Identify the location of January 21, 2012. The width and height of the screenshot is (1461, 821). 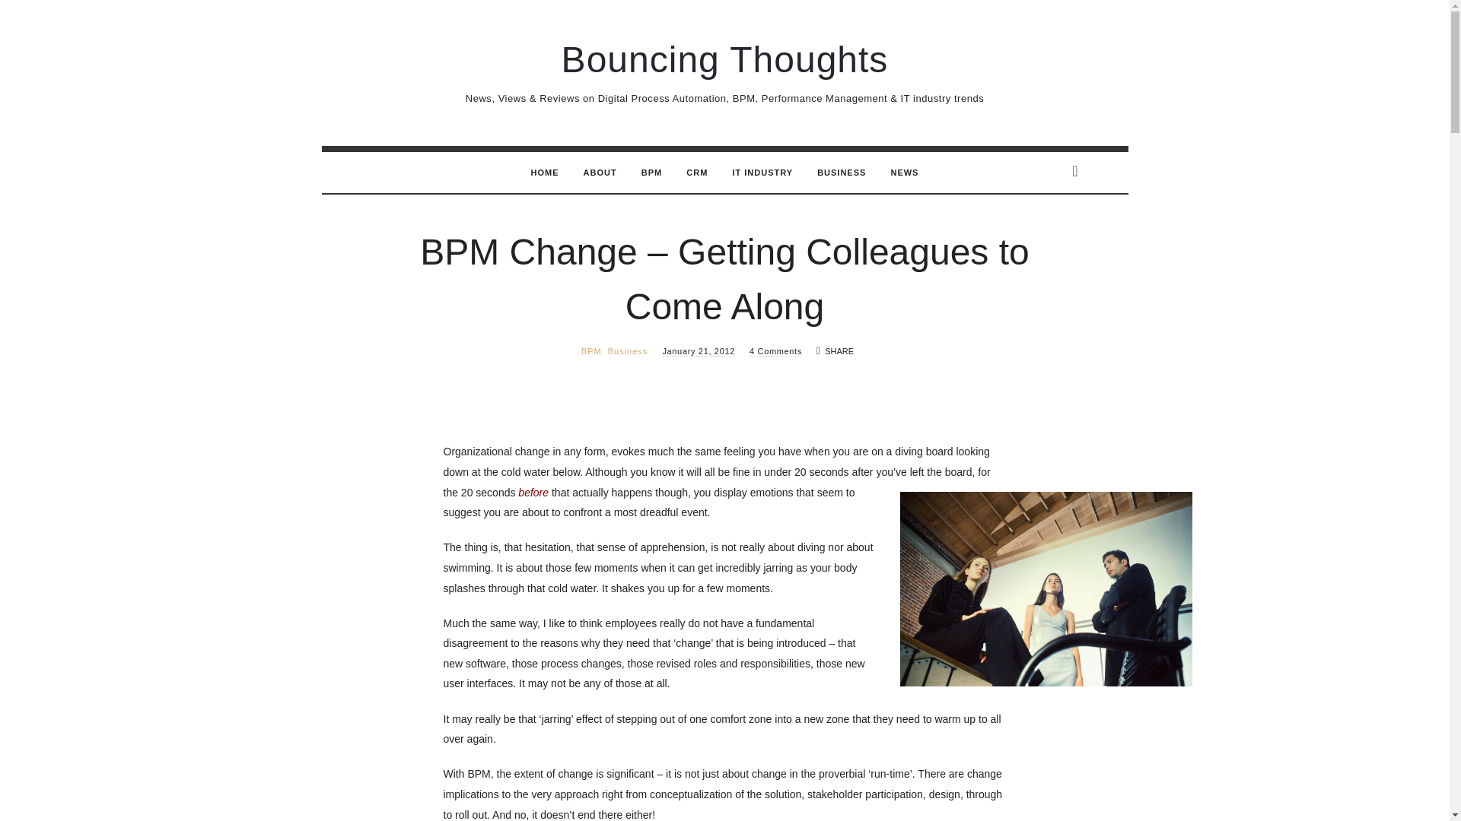
(698, 351).